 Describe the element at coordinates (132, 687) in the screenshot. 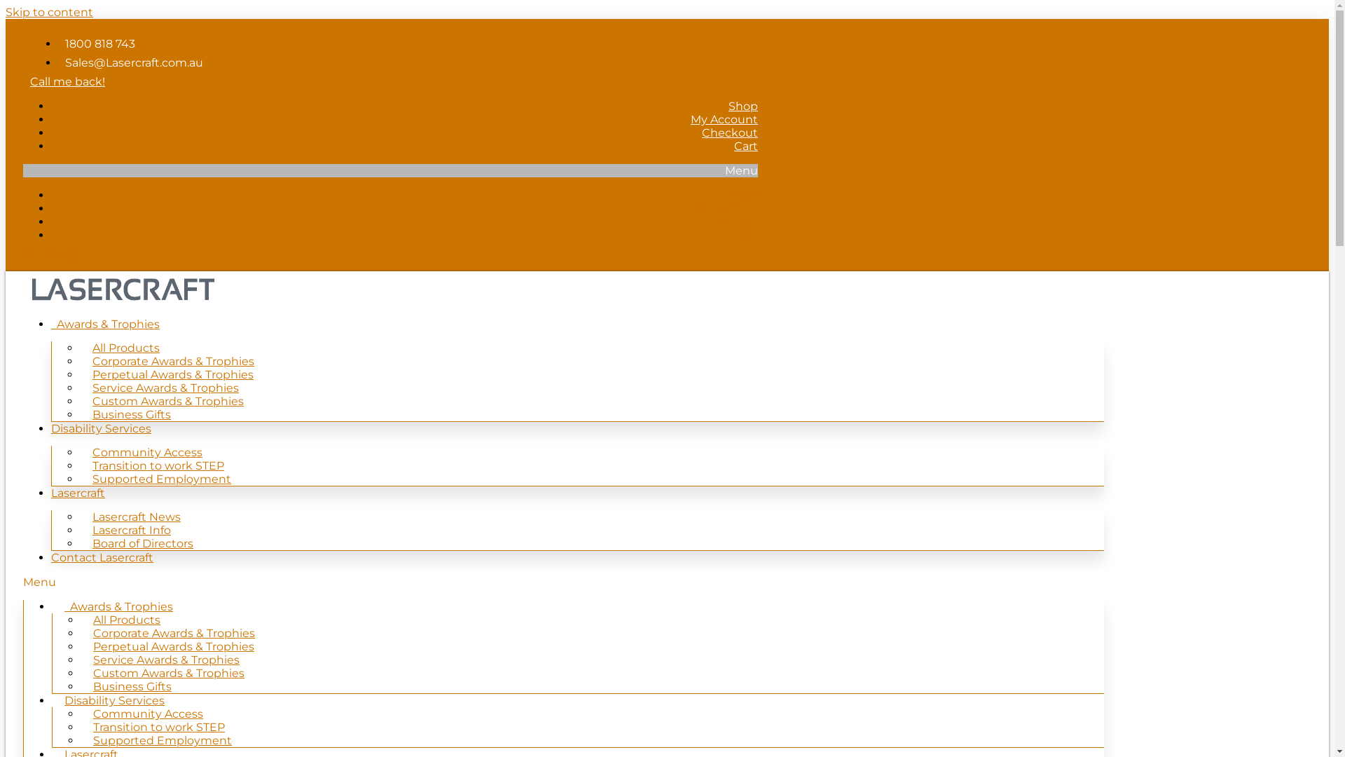

I see `Business Gifts` at that location.